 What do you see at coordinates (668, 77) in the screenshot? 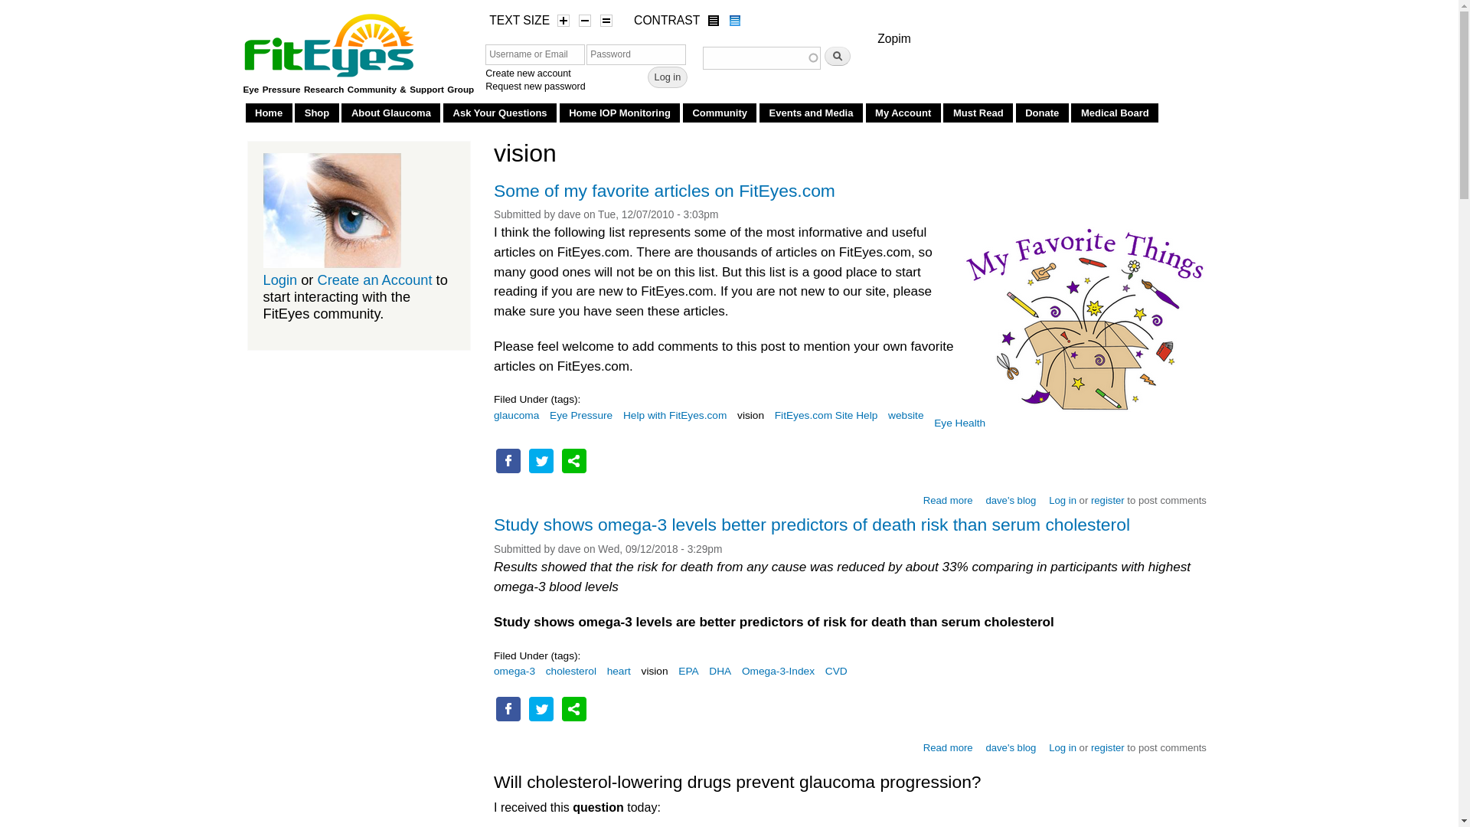
I see `Log in` at bounding box center [668, 77].